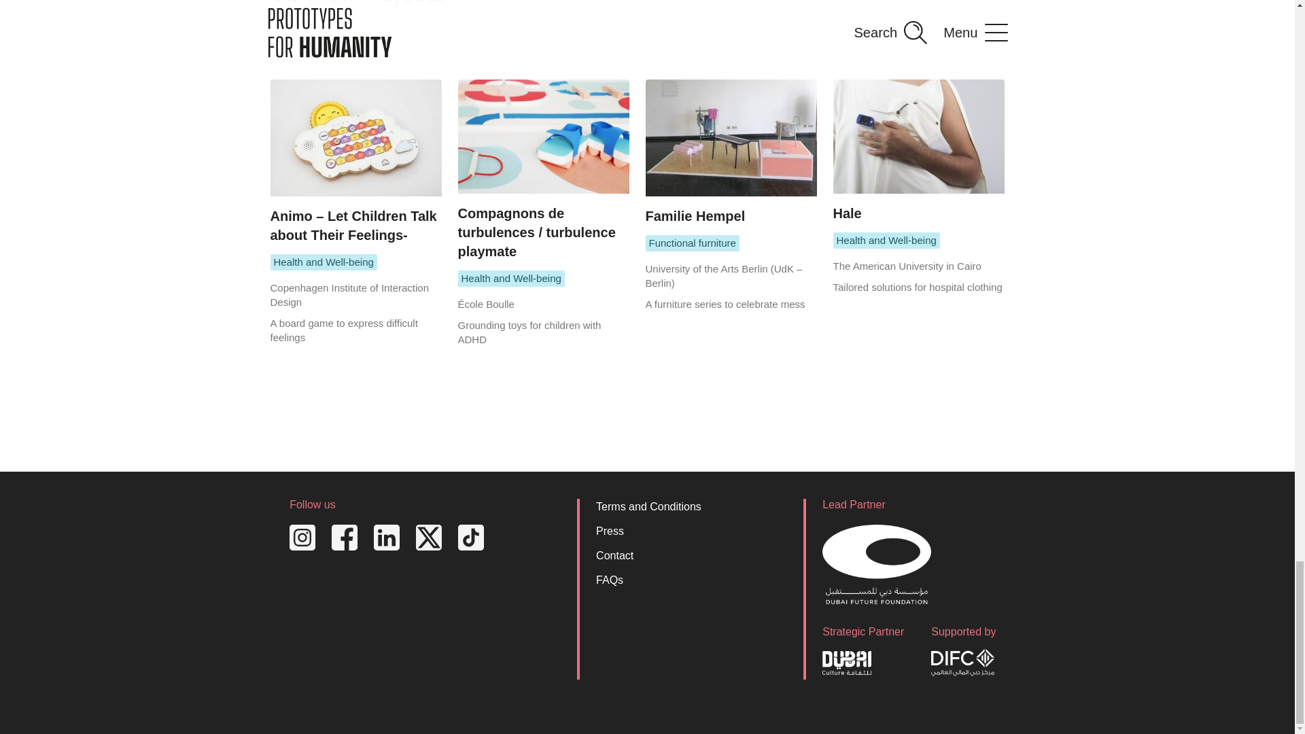  I want to click on Hale, so click(919, 151).